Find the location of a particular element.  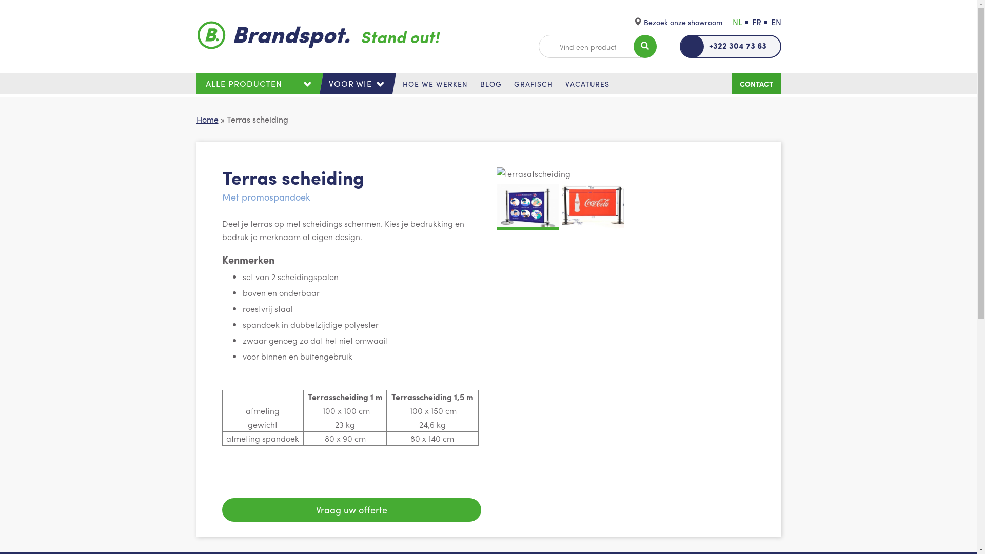

Home is located at coordinates (207, 119).